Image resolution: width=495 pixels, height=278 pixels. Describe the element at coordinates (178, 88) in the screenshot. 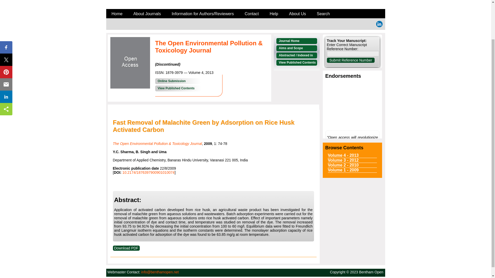

I see `View Published Contents` at that location.